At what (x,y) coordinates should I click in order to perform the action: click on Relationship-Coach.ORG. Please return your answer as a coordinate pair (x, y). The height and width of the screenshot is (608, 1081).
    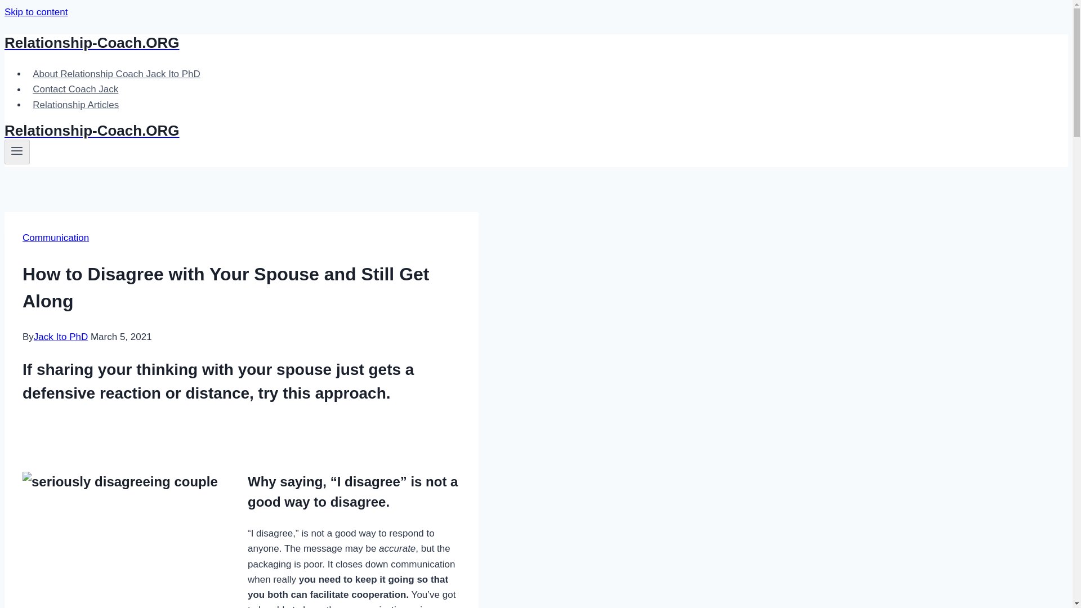
    Looking at the image, I should click on (367, 43).